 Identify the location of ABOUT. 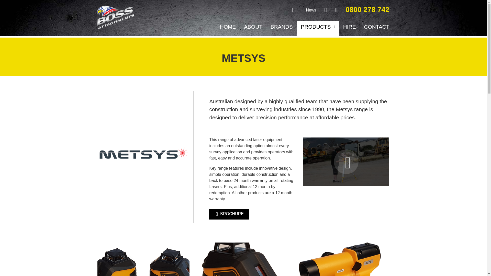
(253, 29).